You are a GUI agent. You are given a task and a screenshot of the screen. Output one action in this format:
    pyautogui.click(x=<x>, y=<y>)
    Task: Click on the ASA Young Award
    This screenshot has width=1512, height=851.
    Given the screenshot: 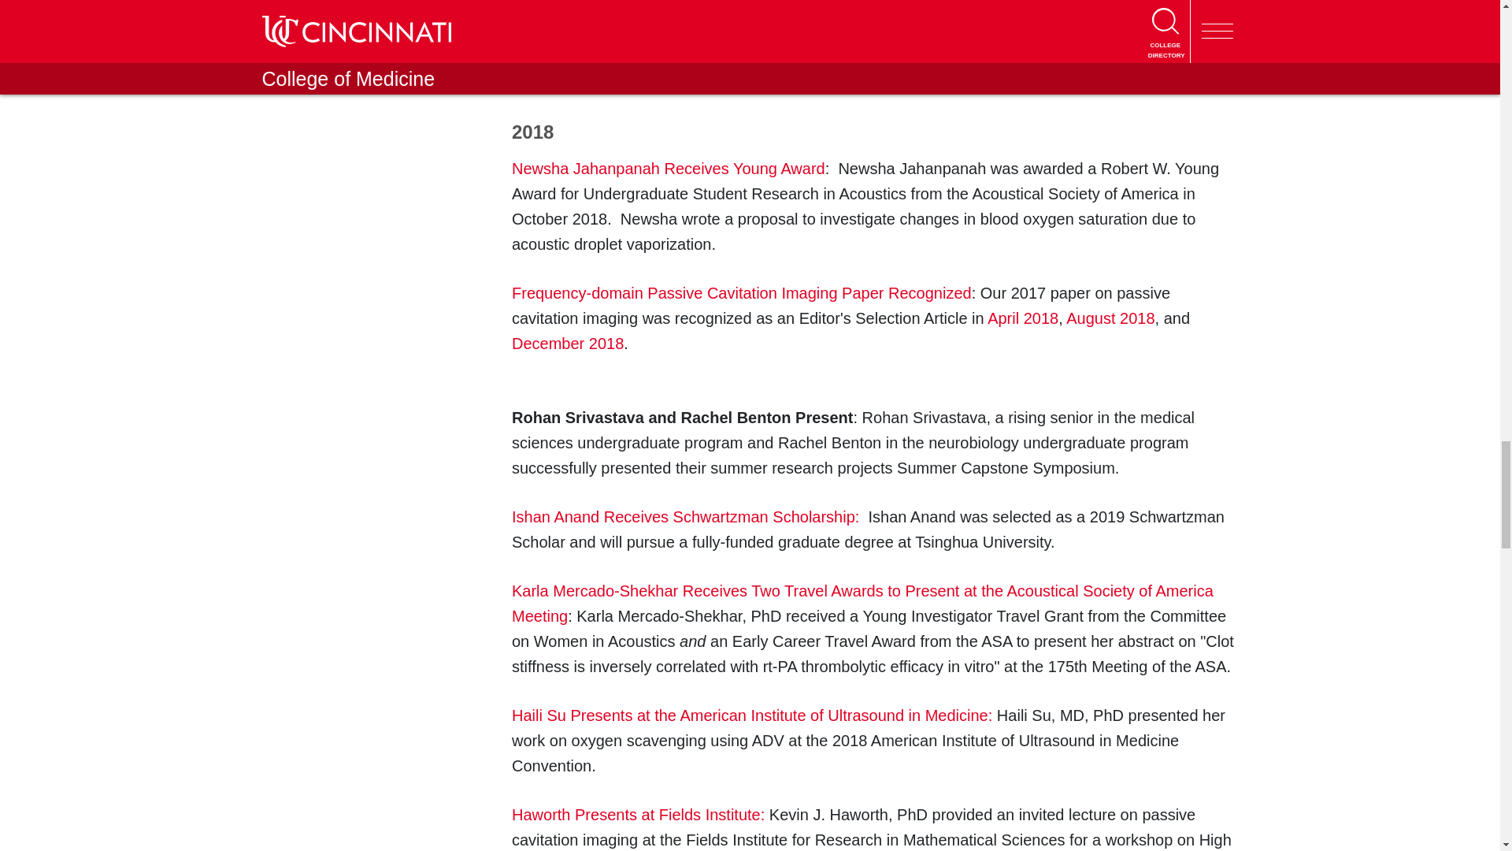 What is the action you would take?
    pyautogui.click(x=643, y=35)
    